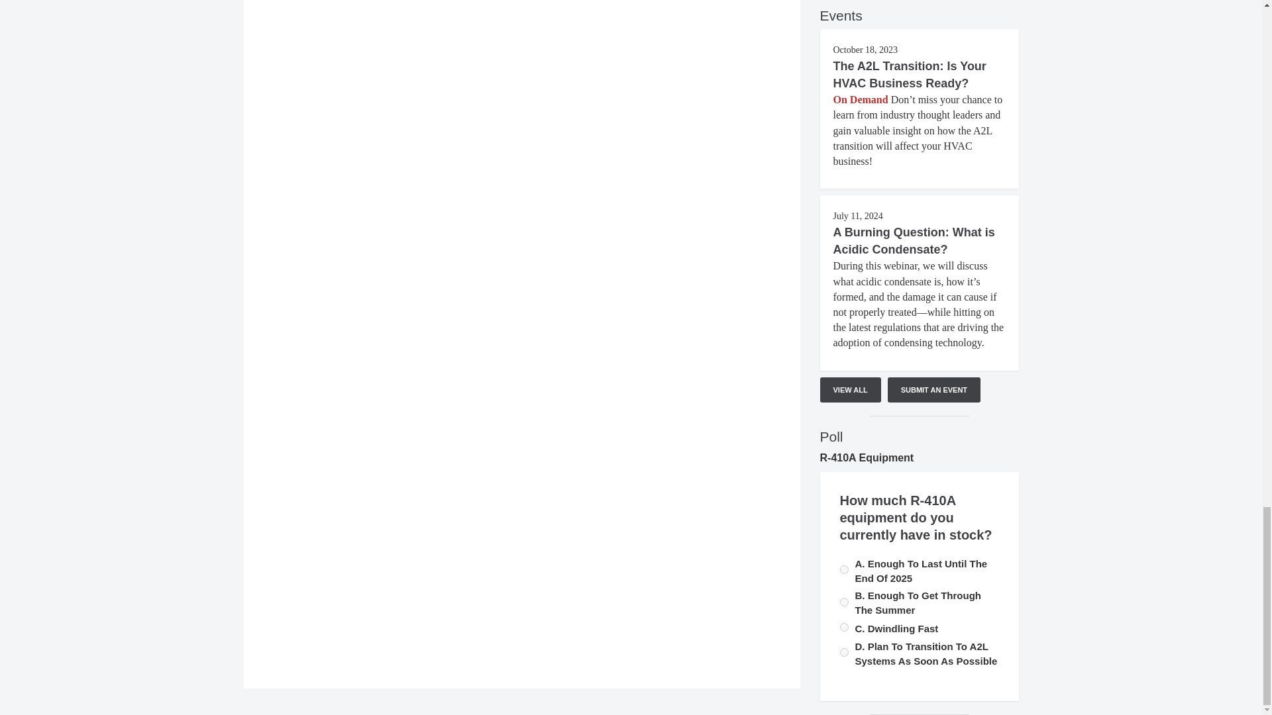 This screenshot has width=1272, height=715. I want to click on 597, so click(844, 569).